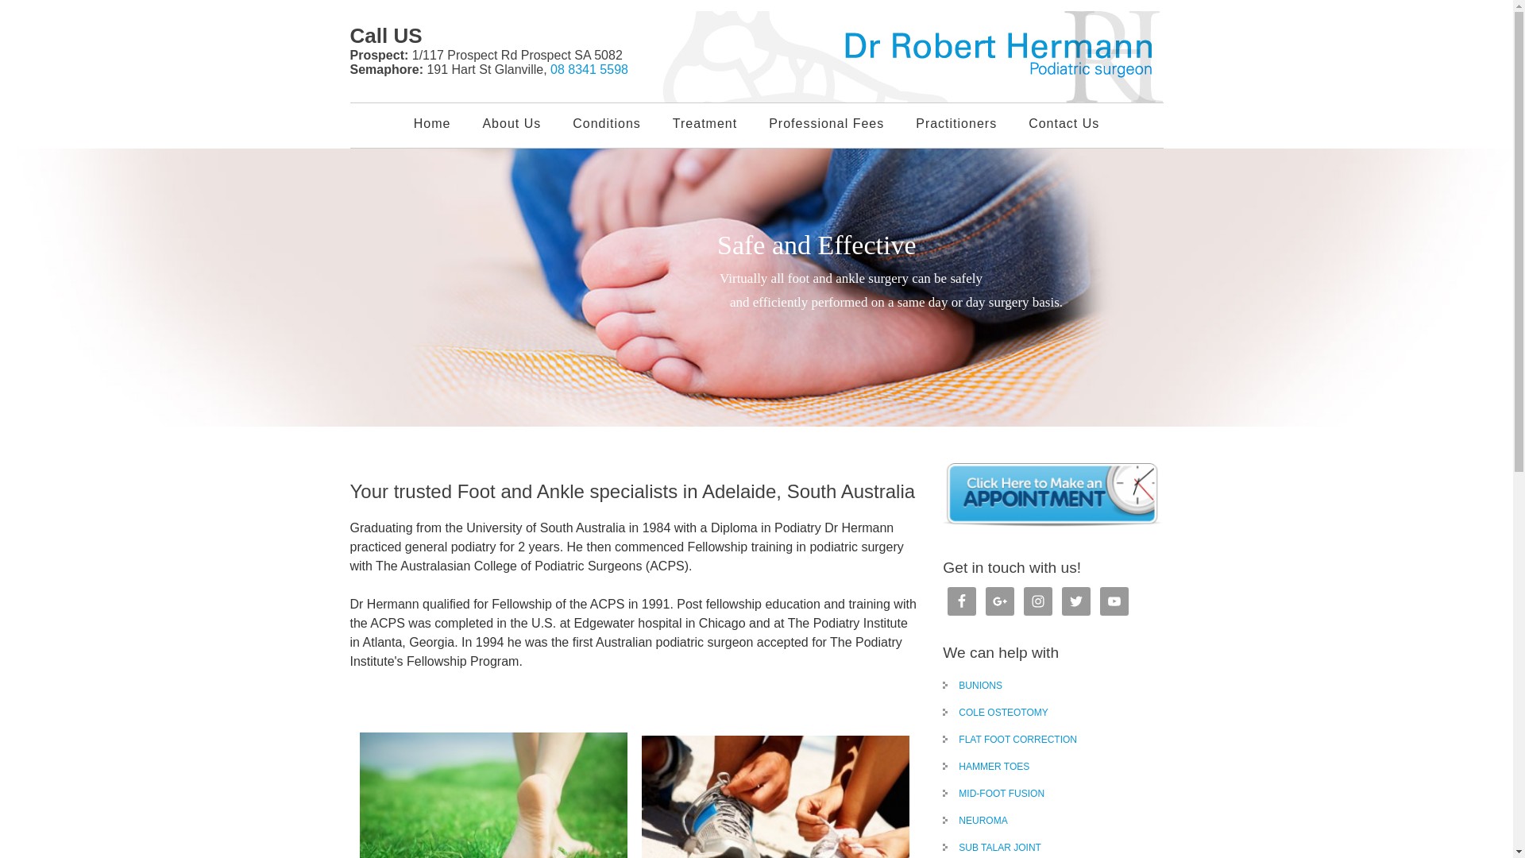  I want to click on Foot and Ankle Surgicentre, so click(911, 57).